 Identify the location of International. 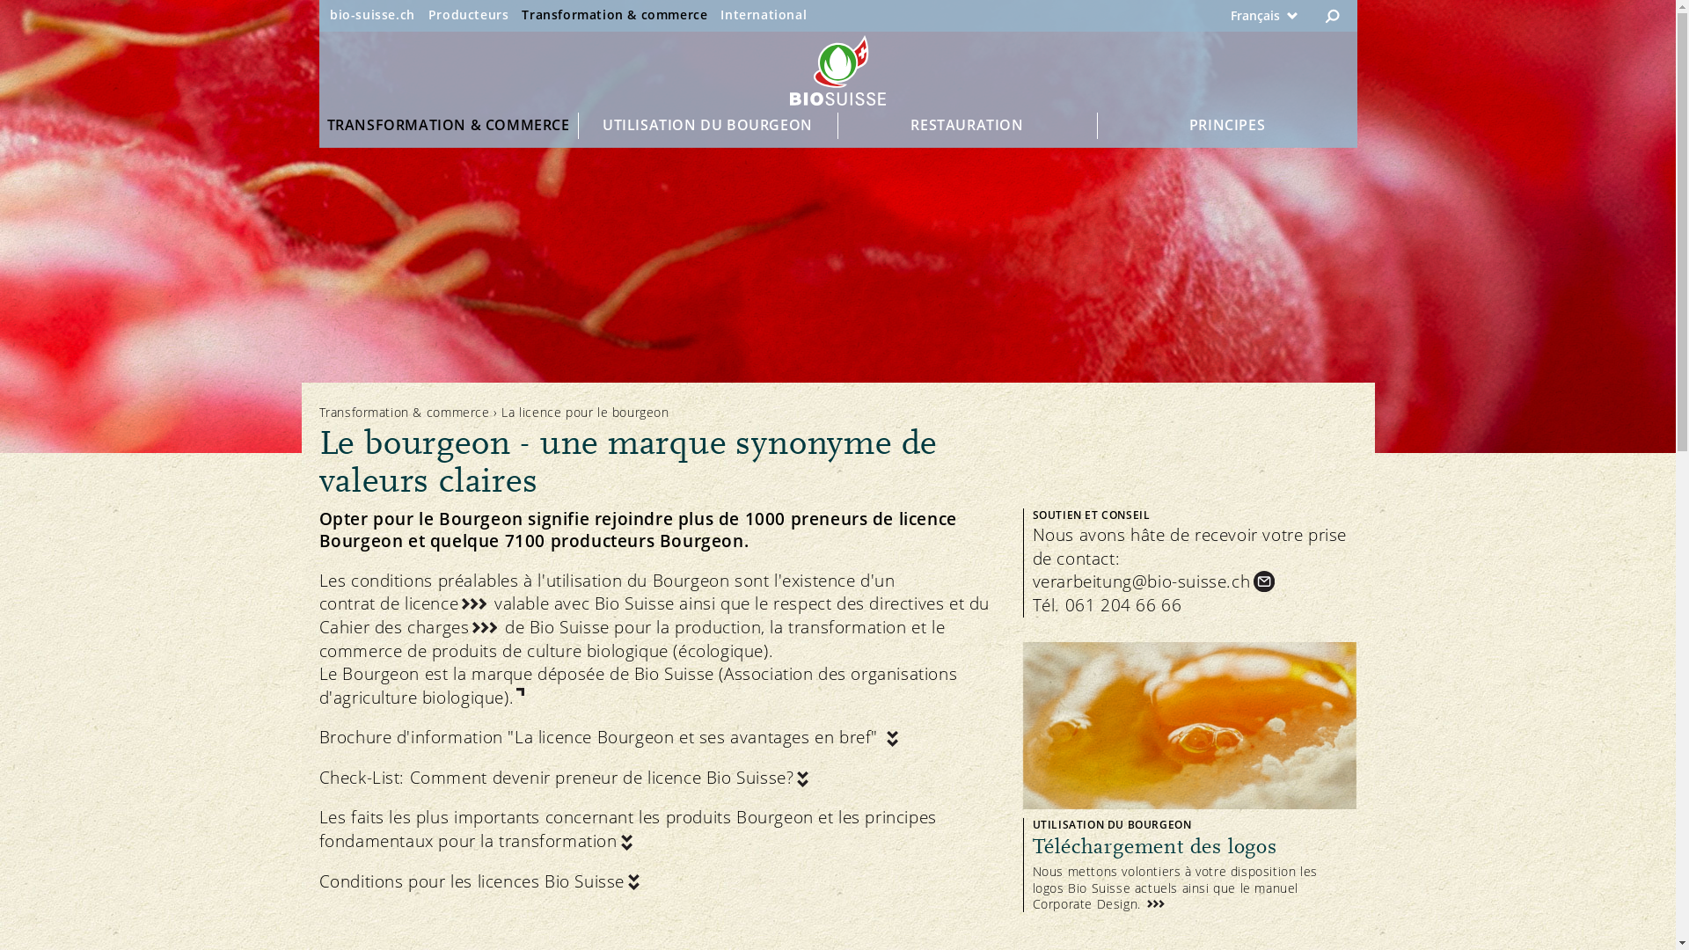
(764, 14).